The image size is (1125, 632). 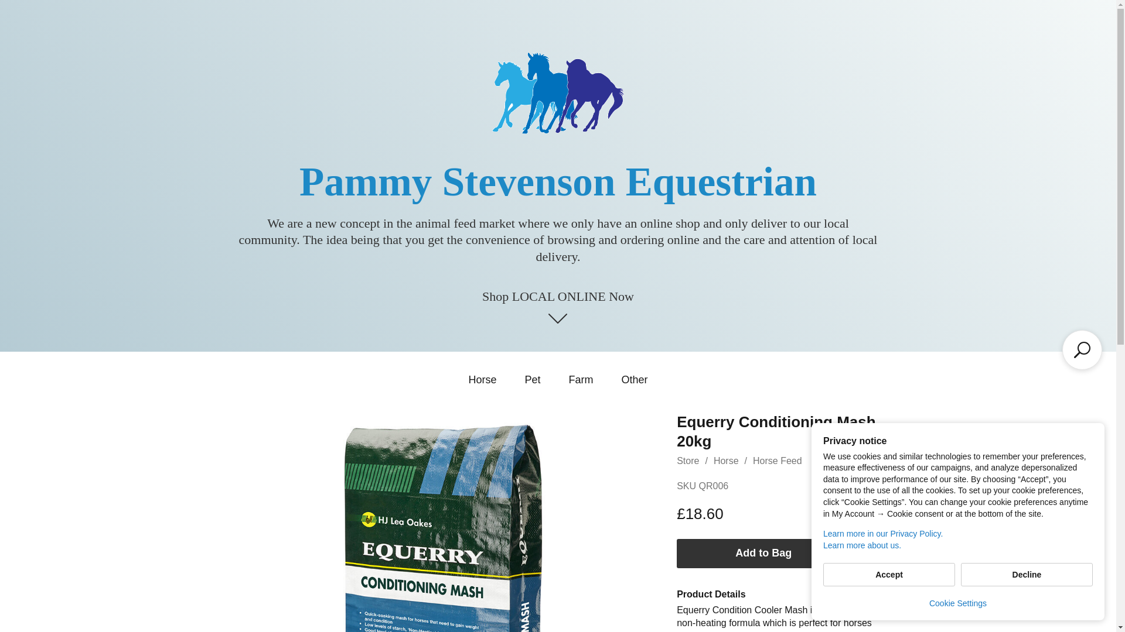 What do you see at coordinates (777, 460) in the screenshot?
I see `Horse Feed` at bounding box center [777, 460].